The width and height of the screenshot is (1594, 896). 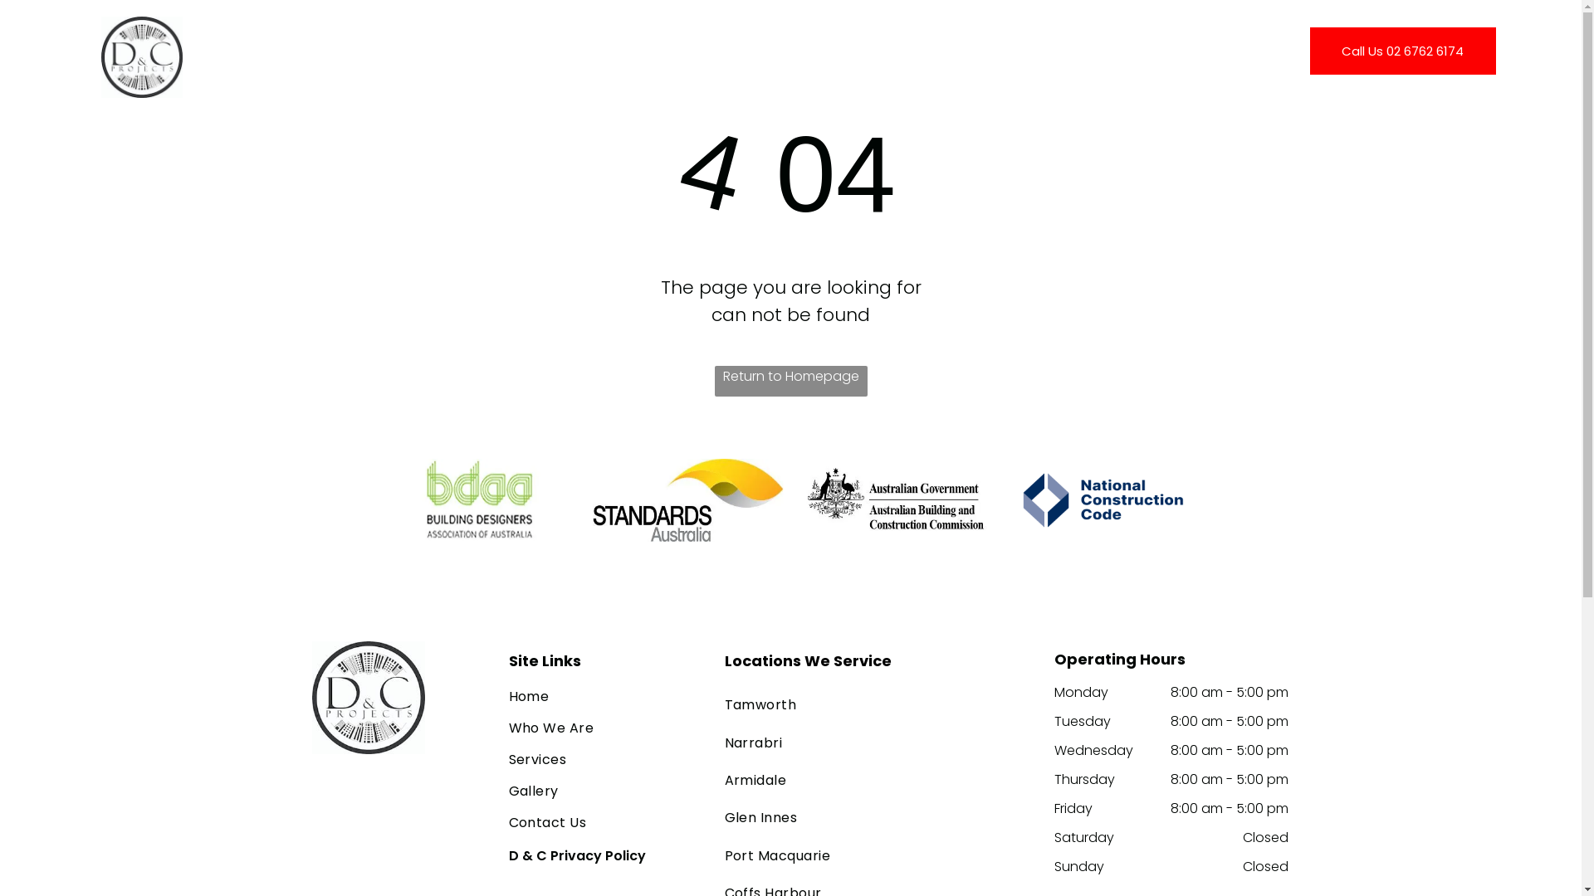 What do you see at coordinates (896, 500) in the screenshot?
I see `https://www.abcc.gov.au/building-code` at bounding box center [896, 500].